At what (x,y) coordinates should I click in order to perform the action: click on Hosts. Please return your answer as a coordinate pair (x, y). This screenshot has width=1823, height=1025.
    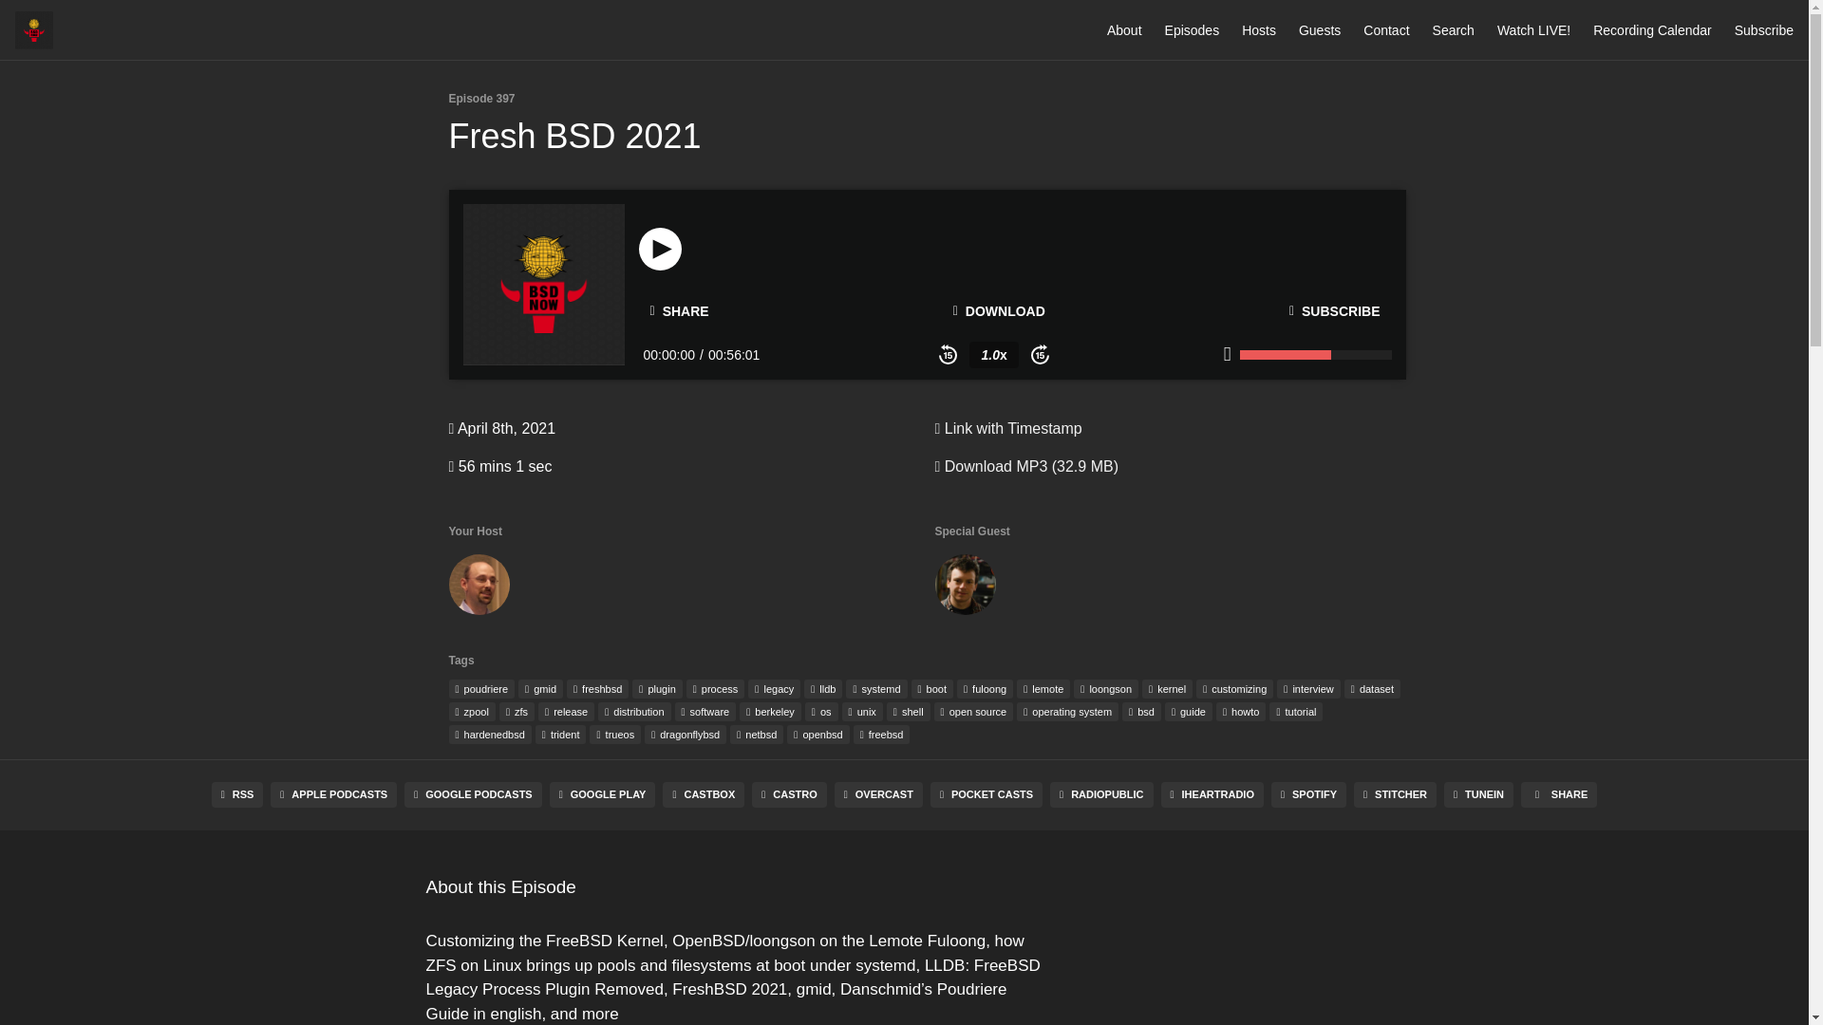
    Looking at the image, I should click on (1259, 29).